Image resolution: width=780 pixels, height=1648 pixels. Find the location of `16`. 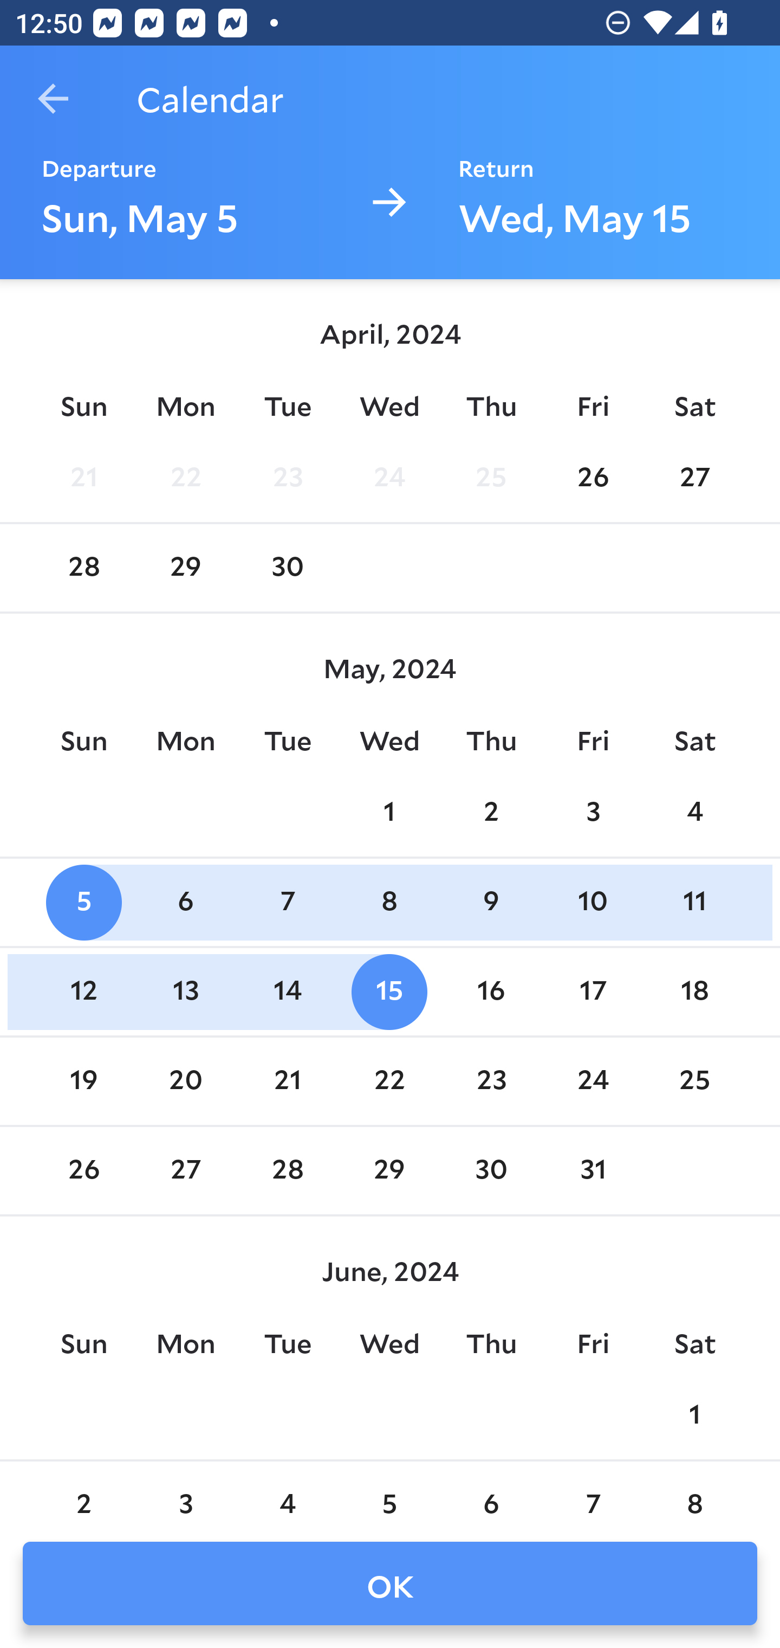

16 is located at coordinates (491, 992).